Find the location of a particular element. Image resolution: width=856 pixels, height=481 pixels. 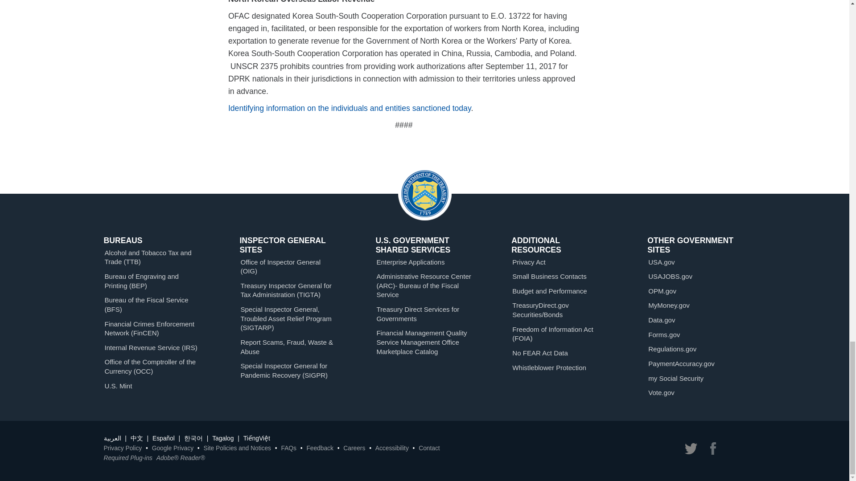

Arabic is located at coordinates (112, 438).